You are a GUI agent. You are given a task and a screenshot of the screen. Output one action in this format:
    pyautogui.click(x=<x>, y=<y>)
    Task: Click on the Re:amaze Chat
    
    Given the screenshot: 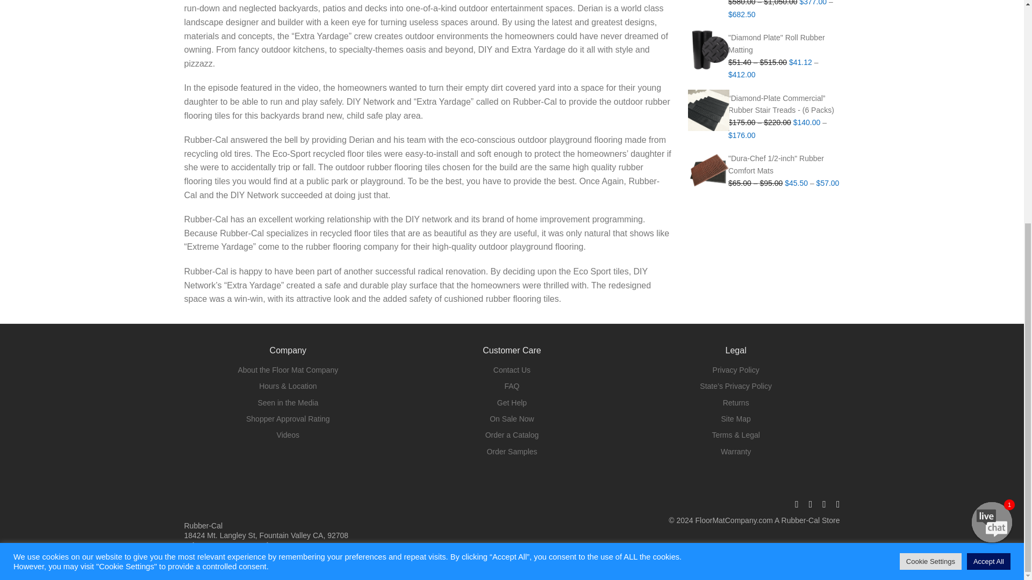 What is the action you would take?
    pyautogui.click(x=920, y=72)
    